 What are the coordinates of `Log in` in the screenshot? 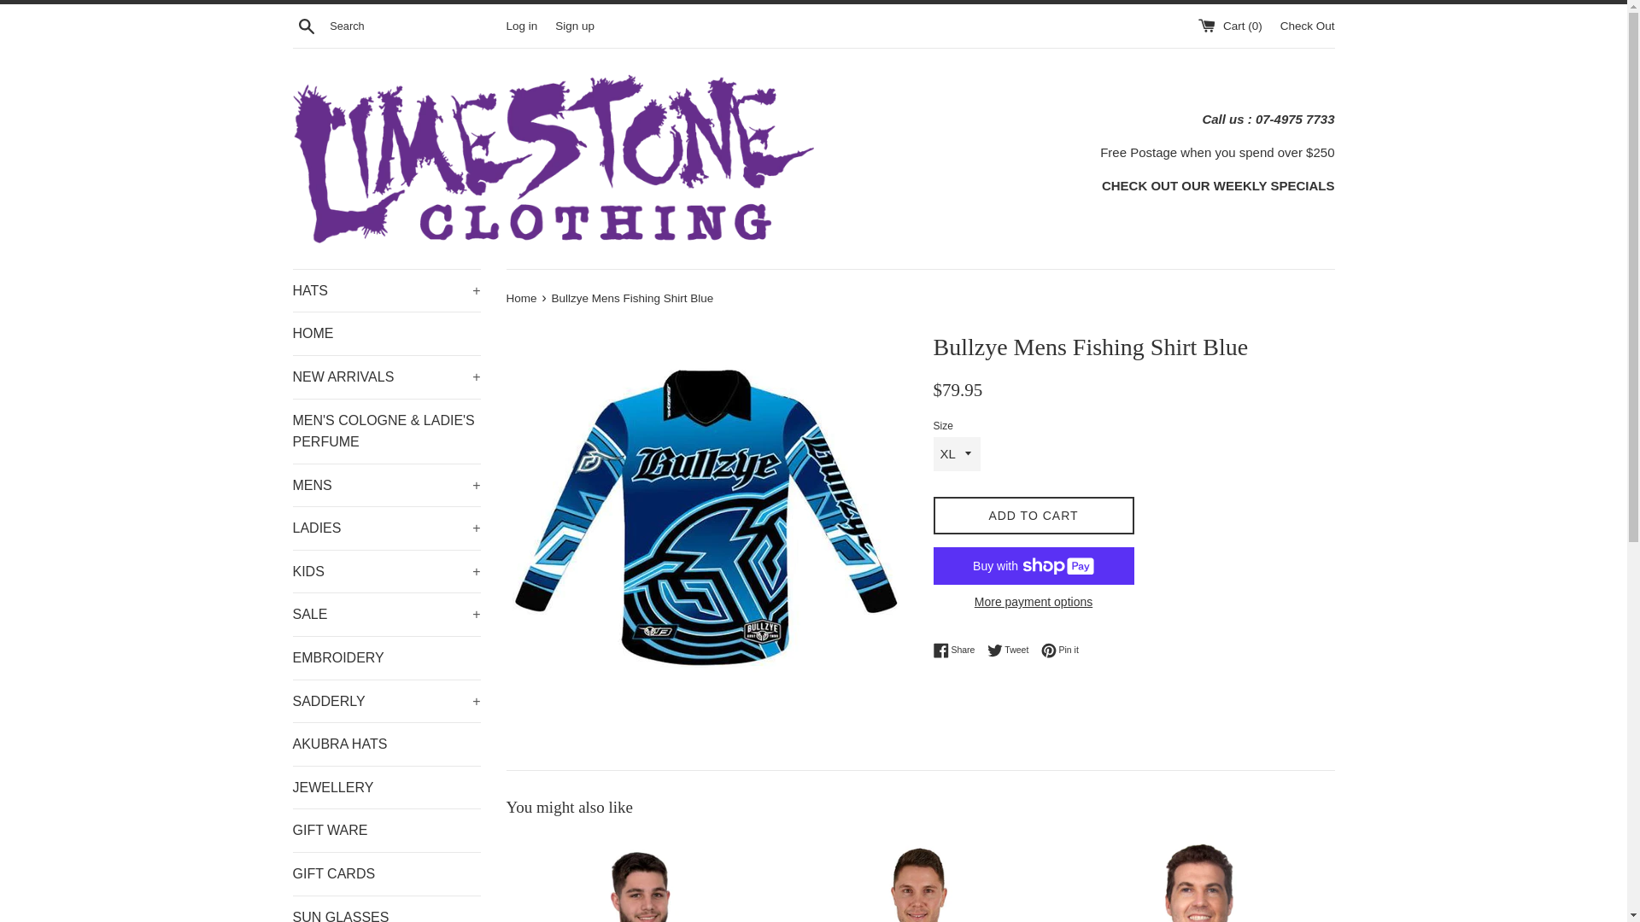 It's located at (521, 26).